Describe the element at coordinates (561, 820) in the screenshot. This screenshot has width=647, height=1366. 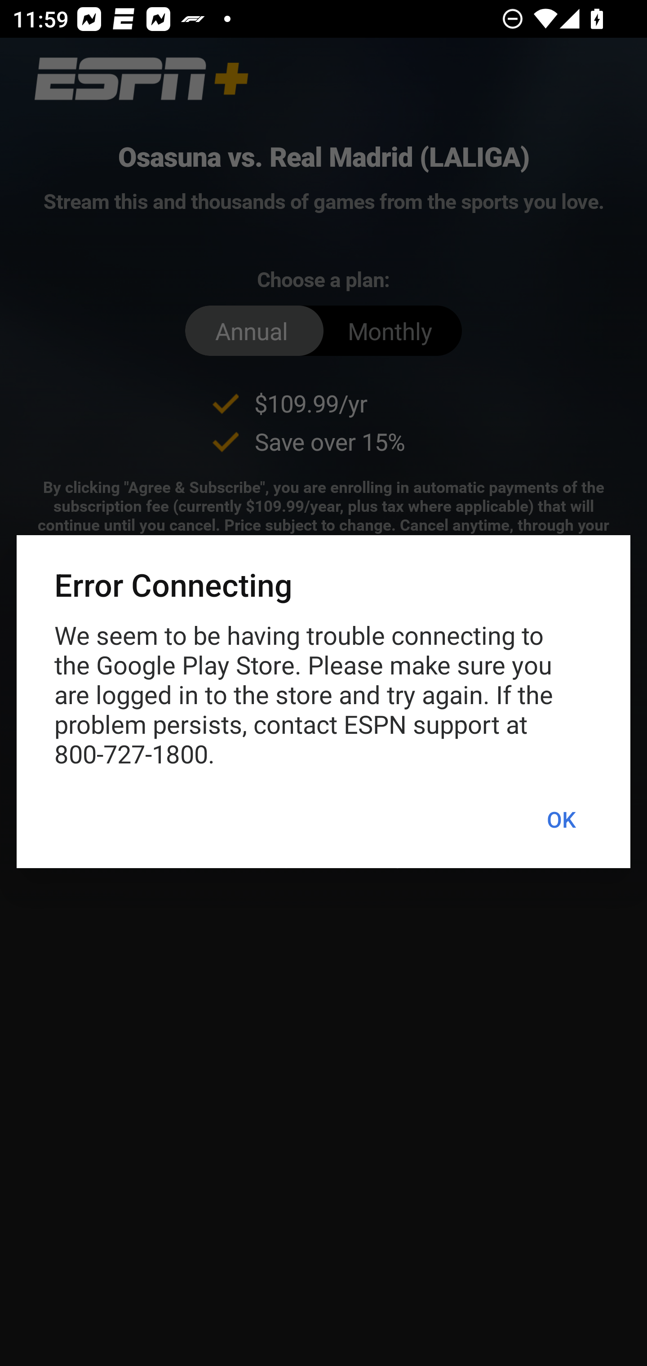
I see `OK` at that location.